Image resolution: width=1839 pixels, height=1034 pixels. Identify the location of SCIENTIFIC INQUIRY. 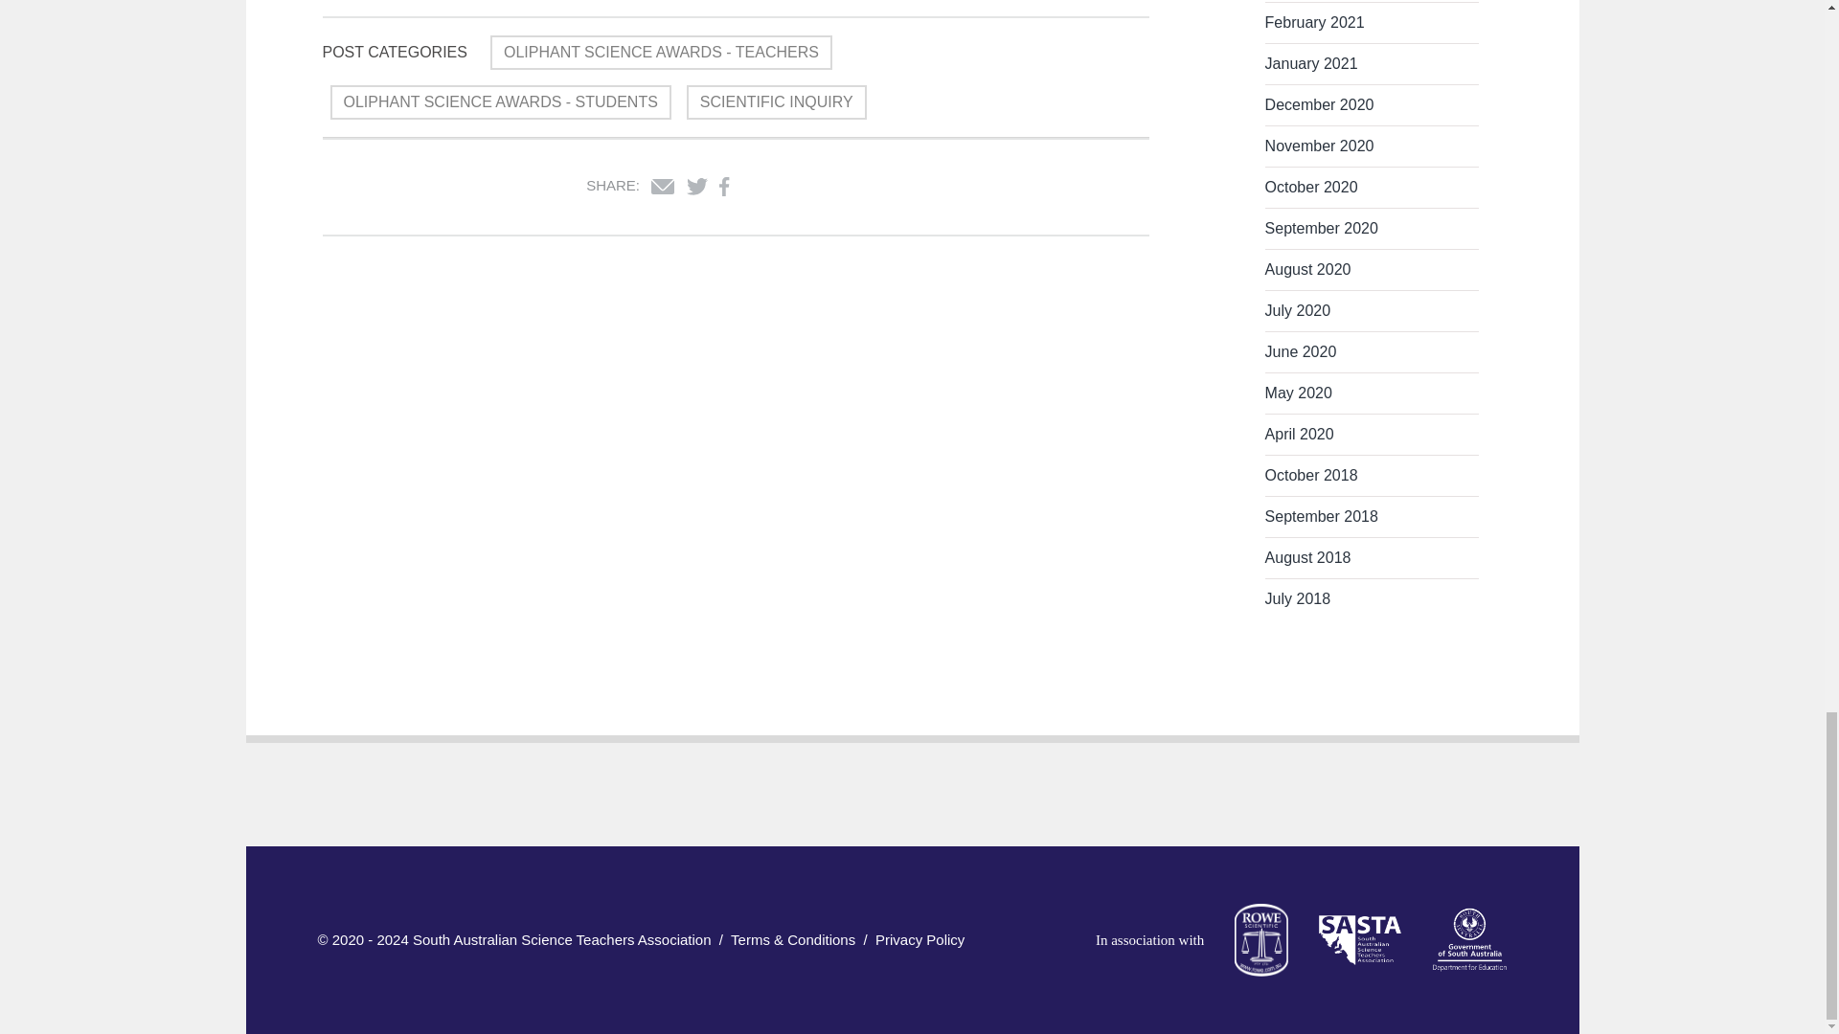
(776, 101).